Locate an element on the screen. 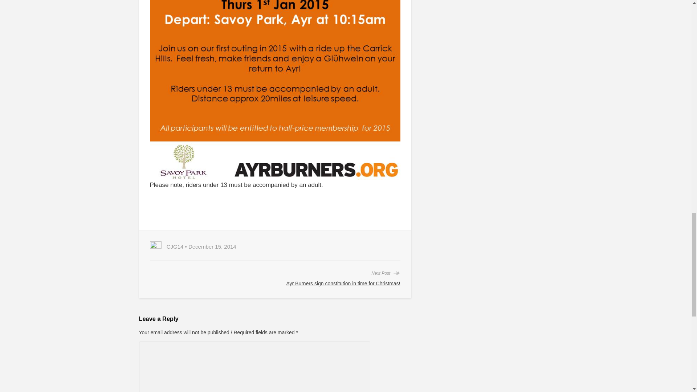 This screenshot has height=392, width=697. Ayr Burners sign constitution in time for Christmas! is located at coordinates (343, 283).